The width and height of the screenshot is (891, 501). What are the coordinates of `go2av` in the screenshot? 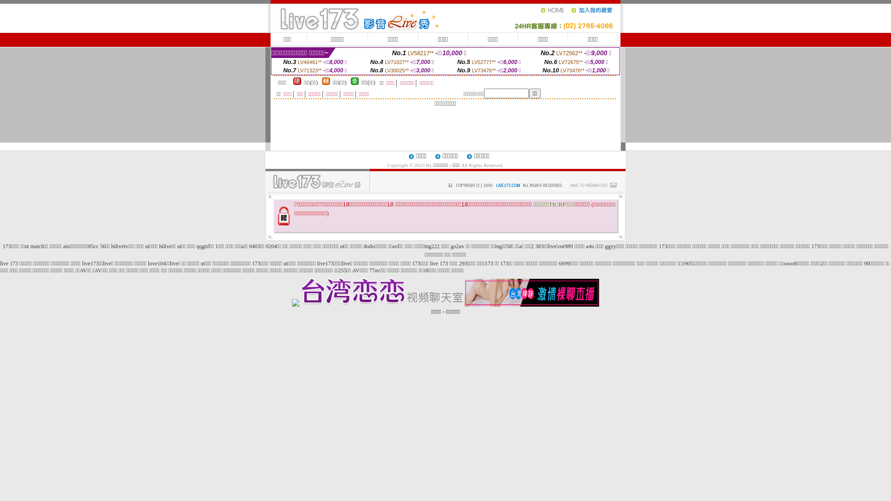 It's located at (458, 246).